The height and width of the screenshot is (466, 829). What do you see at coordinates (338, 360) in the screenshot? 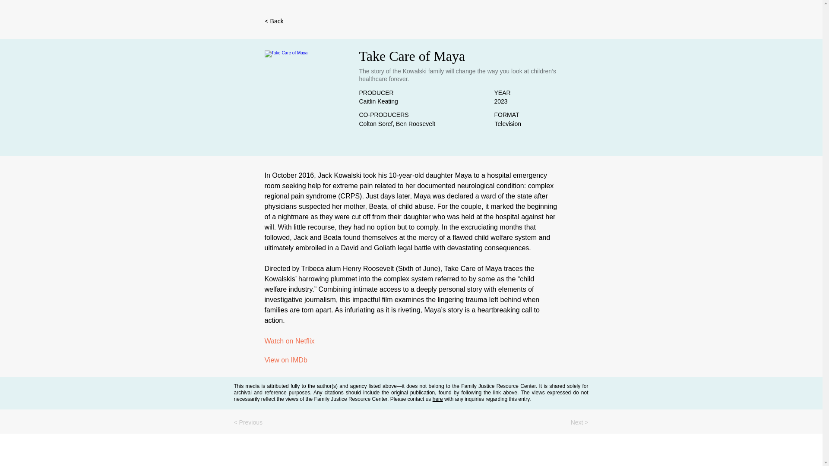
I see `View on IMDb` at bounding box center [338, 360].